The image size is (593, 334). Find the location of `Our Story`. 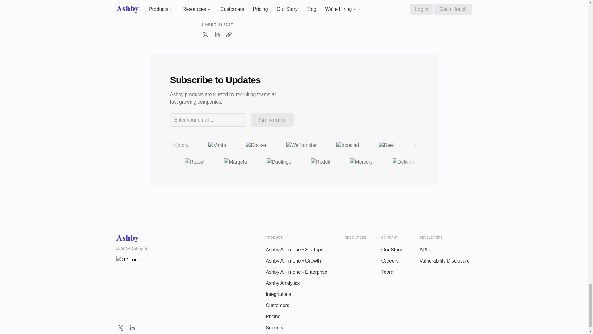

Our Story is located at coordinates (392, 250).